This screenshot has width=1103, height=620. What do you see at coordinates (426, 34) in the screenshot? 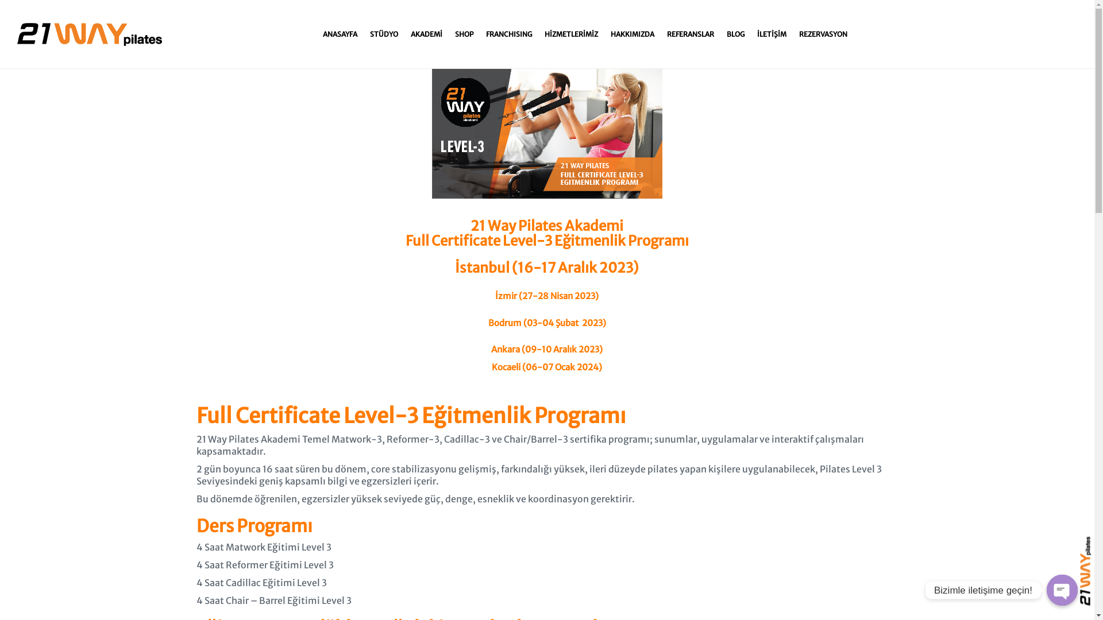
I see `AKADEMI` at bounding box center [426, 34].